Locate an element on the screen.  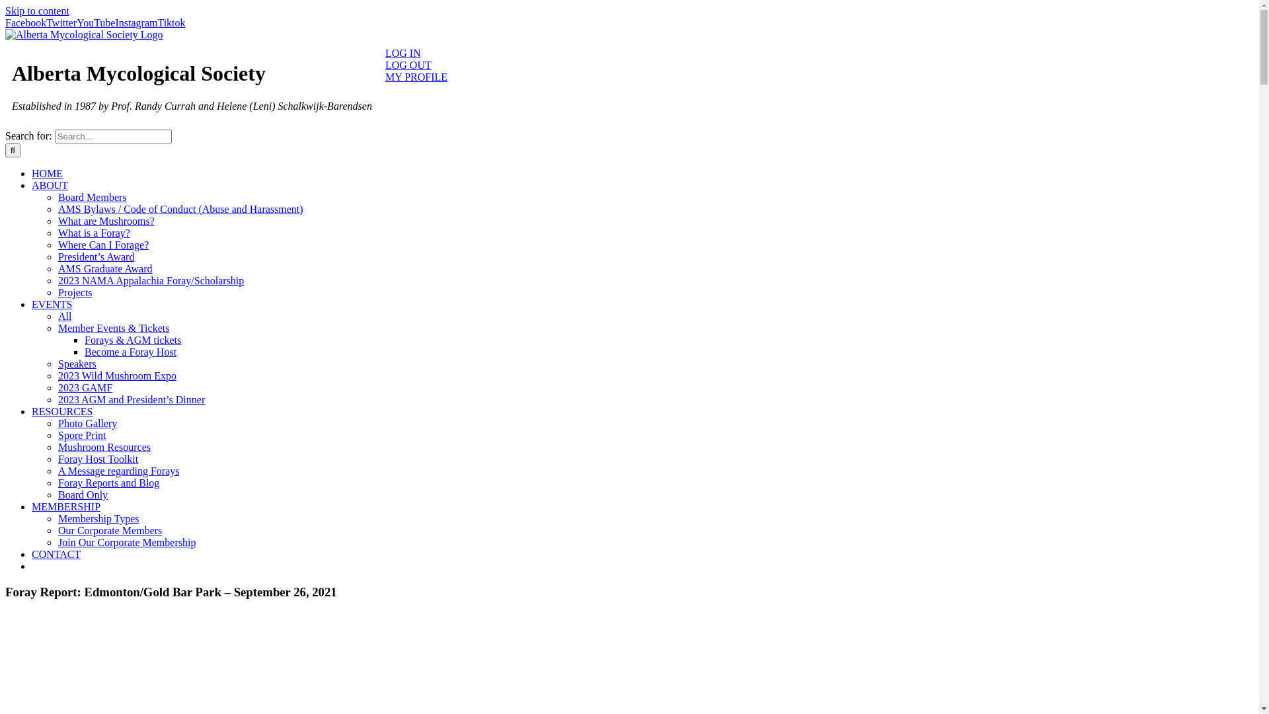
AMS Bylaws / Code of Conduct (Abuse and Harassment) is located at coordinates (181, 209).